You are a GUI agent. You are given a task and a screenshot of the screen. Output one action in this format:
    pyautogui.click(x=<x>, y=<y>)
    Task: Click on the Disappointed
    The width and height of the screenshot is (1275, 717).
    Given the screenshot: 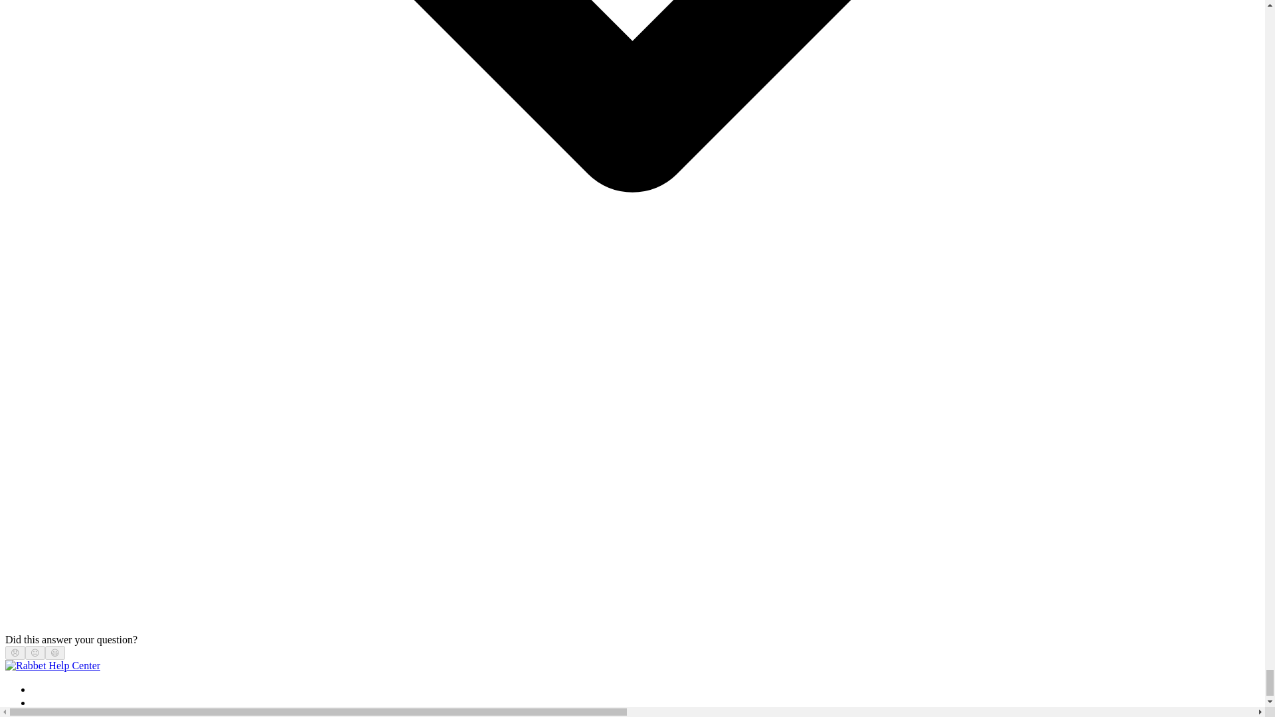 What is the action you would take?
    pyautogui.click(x=15, y=653)
    